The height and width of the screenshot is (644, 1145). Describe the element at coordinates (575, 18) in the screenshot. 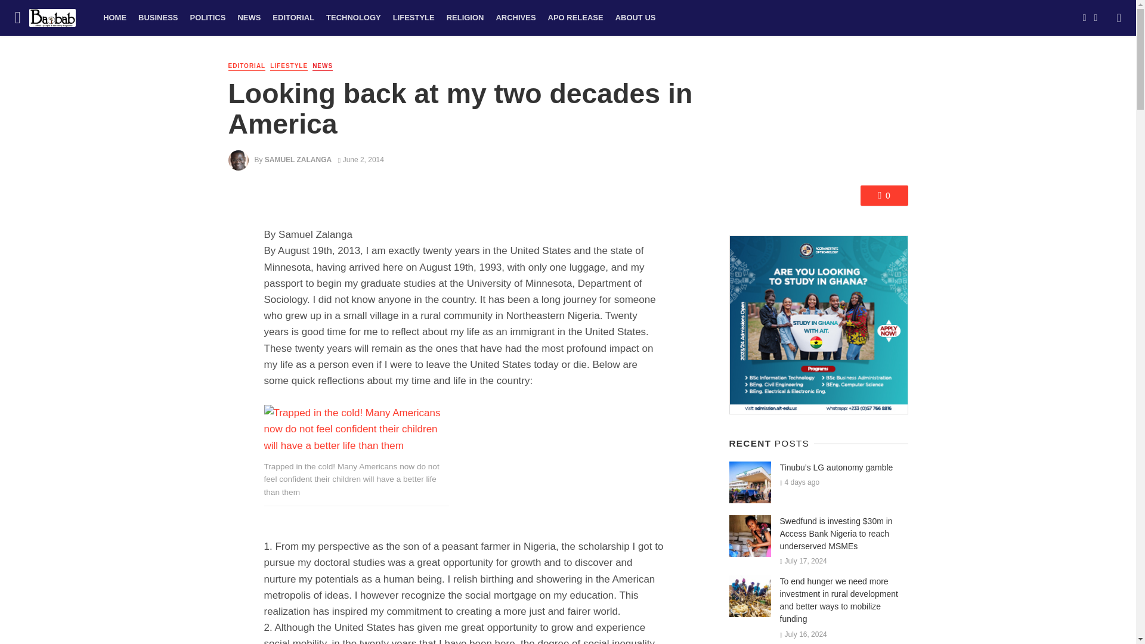

I see `APO RELEASE` at that location.